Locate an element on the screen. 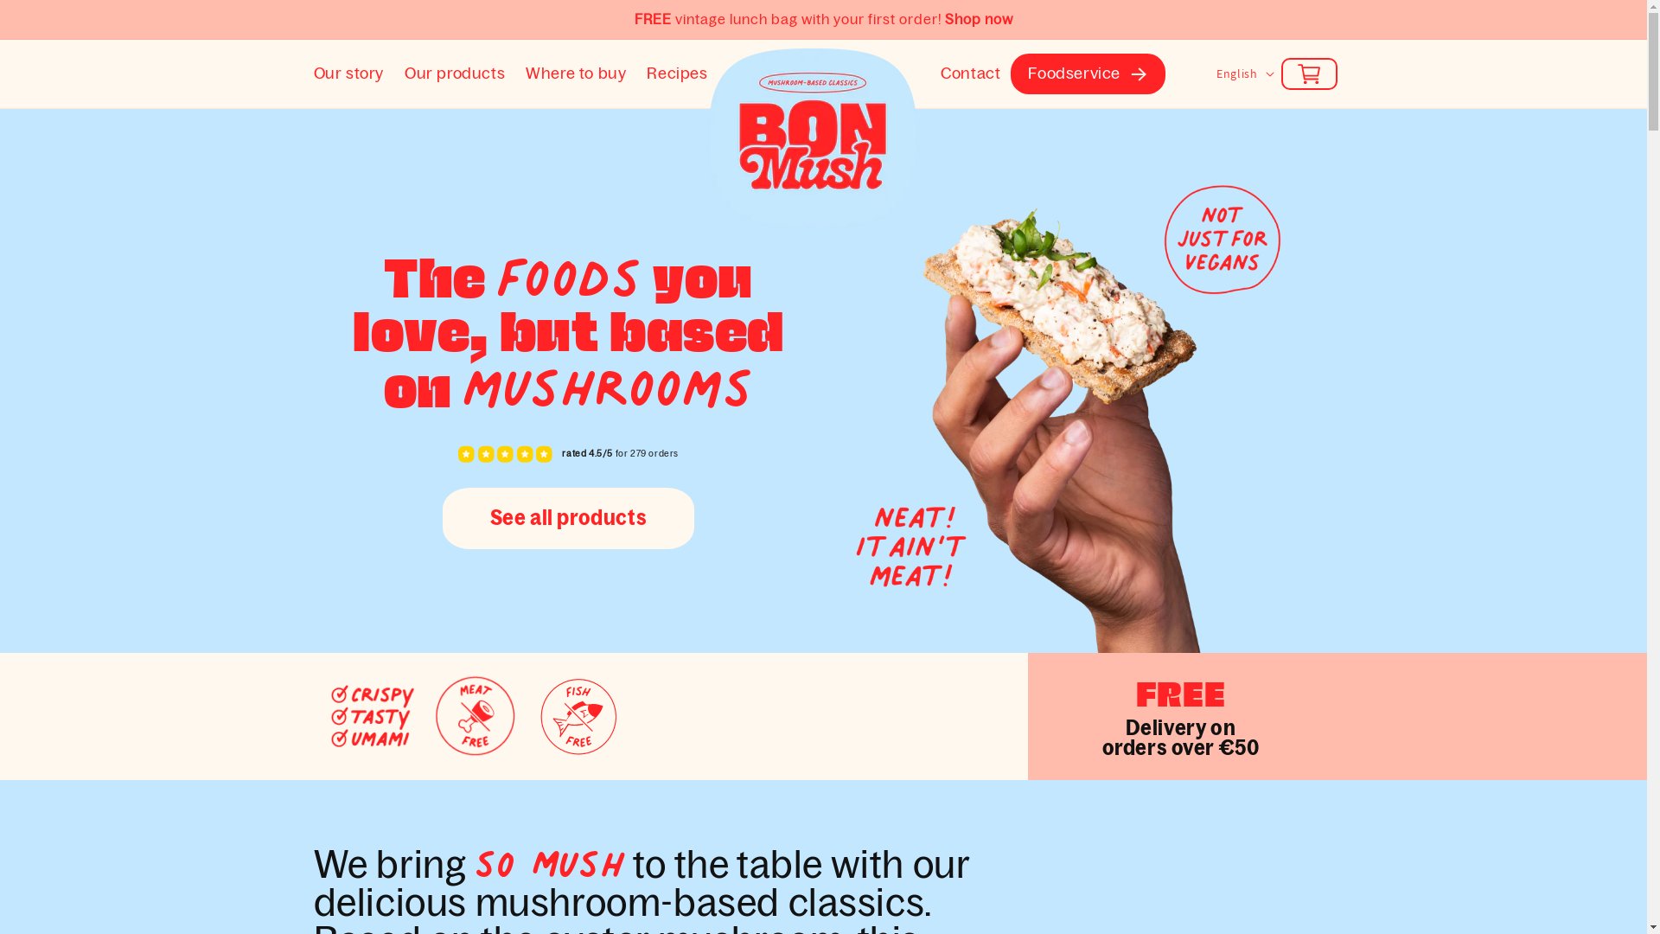 The height and width of the screenshot is (934, 1660). Recipes is located at coordinates (677, 74).